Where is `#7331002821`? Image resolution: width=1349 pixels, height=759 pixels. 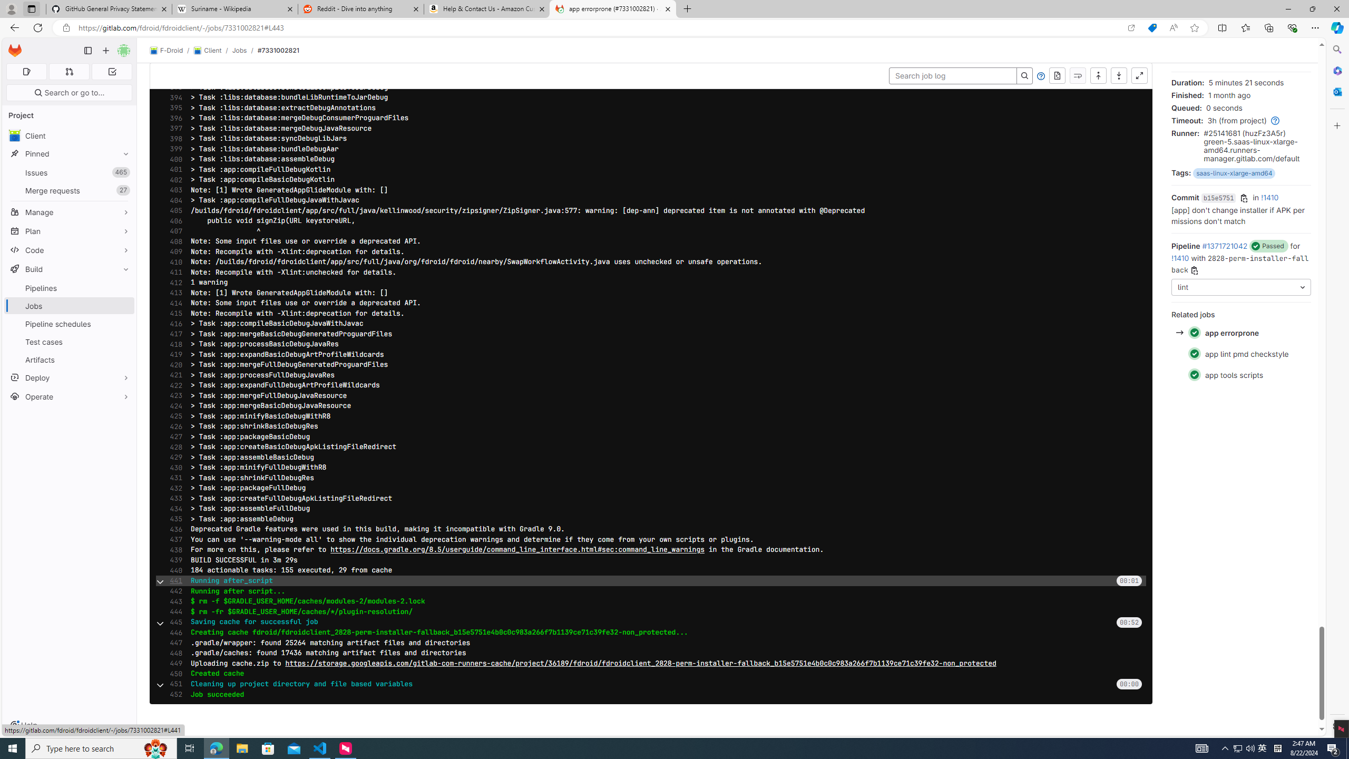 #7331002821 is located at coordinates (278, 50).